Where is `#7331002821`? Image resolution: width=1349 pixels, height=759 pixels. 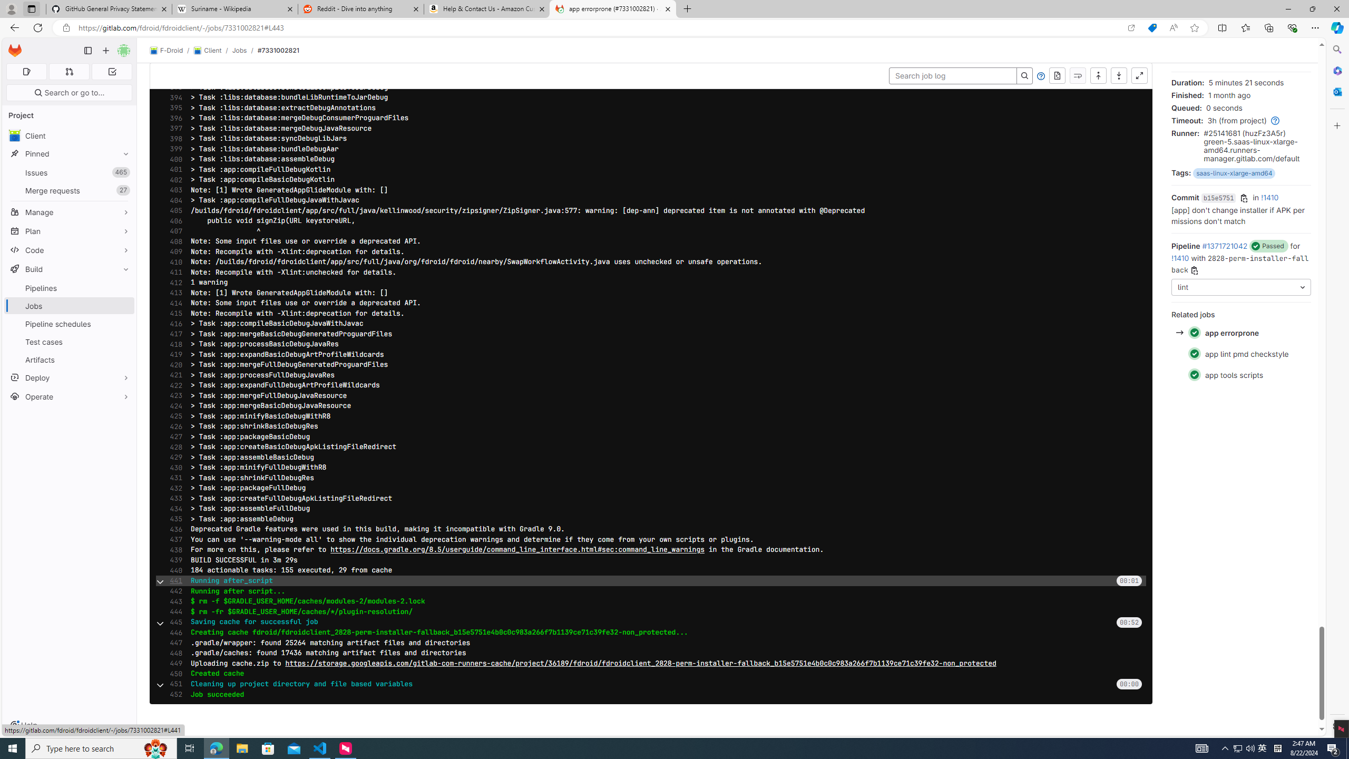 #7331002821 is located at coordinates (278, 50).